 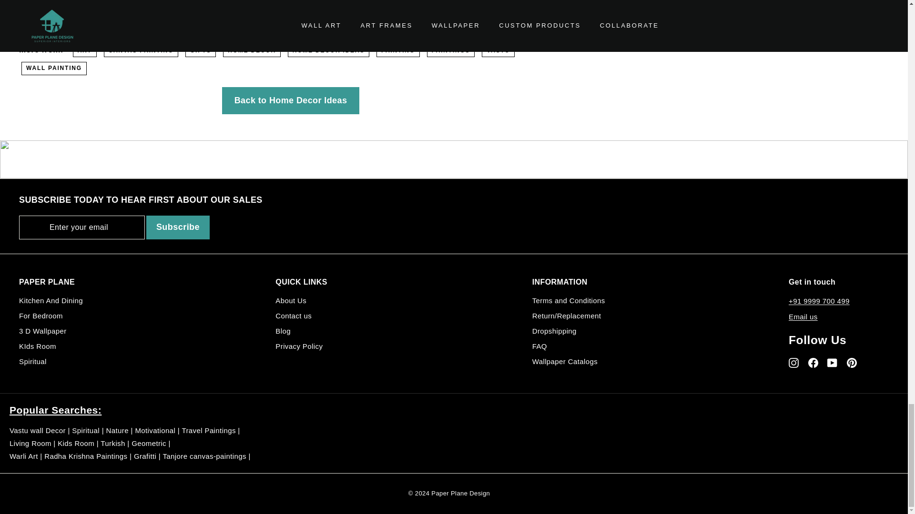 I want to click on Paper Plane Design on Pinterest, so click(x=852, y=362).